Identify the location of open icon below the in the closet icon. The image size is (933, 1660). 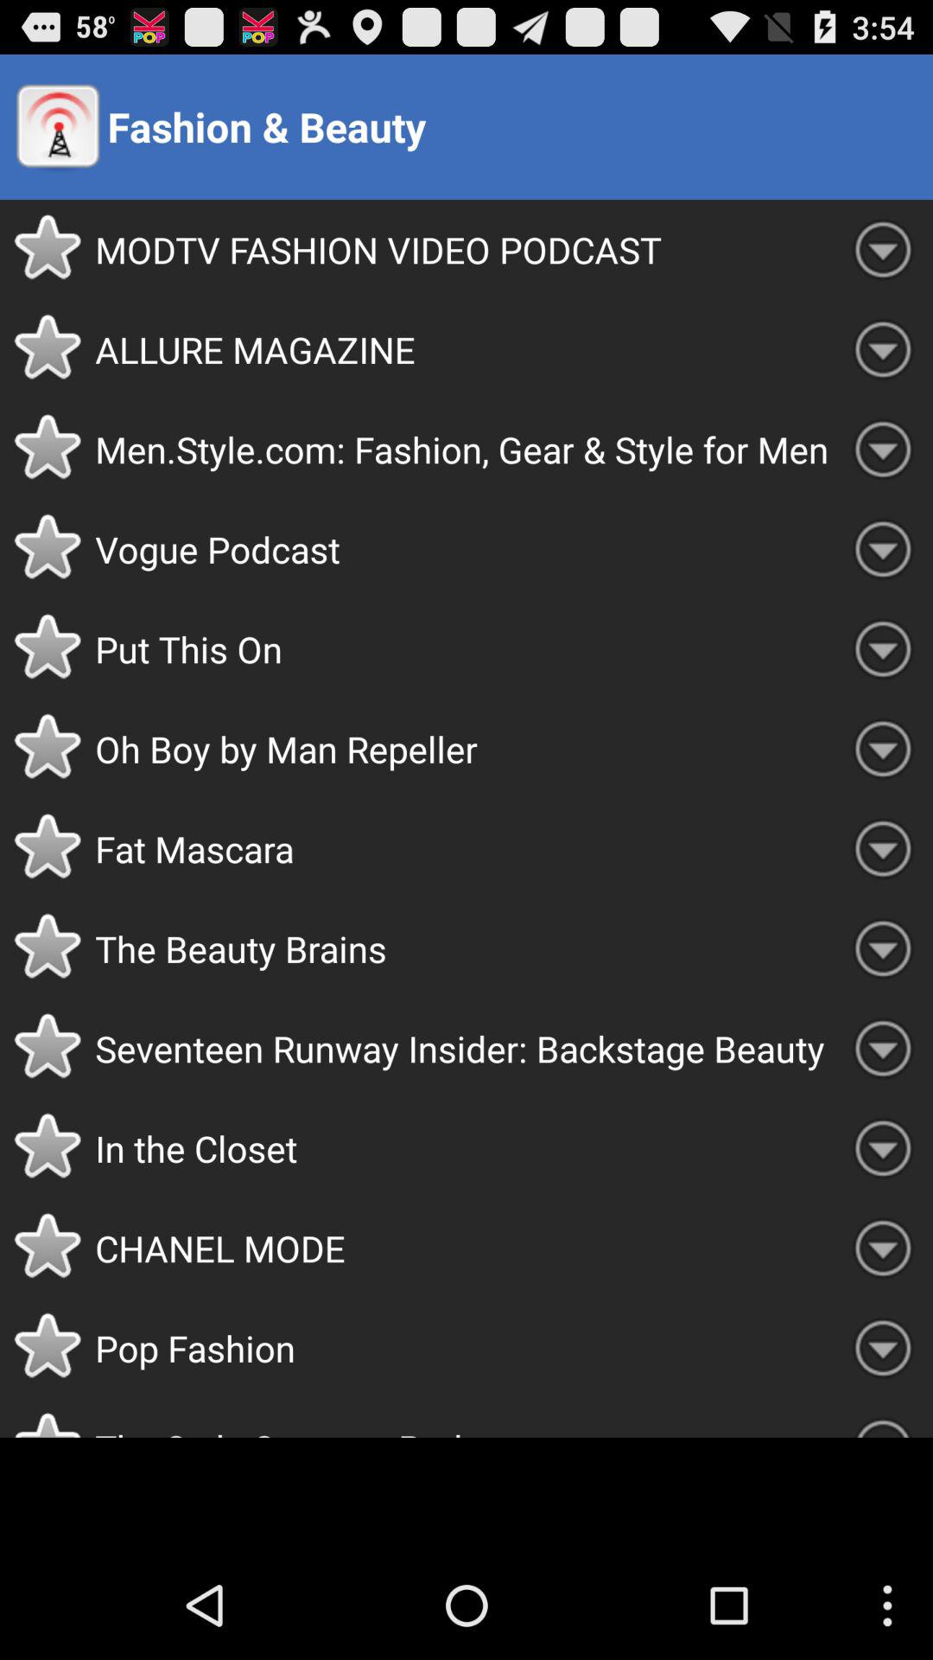
(464, 1248).